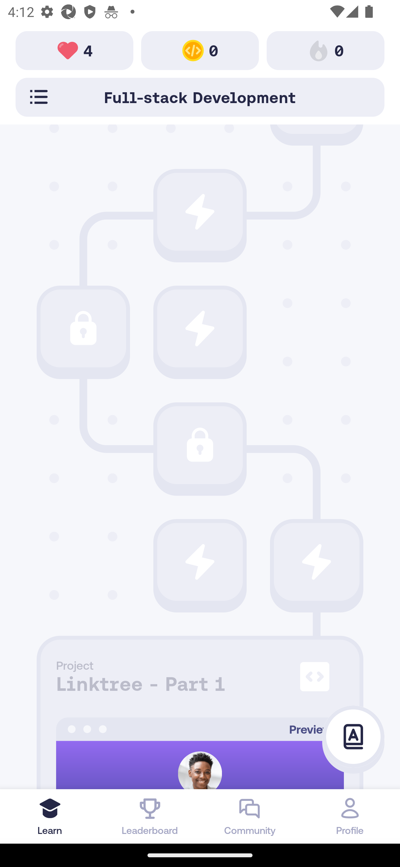  I want to click on Leaderboard, so click(150, 816).